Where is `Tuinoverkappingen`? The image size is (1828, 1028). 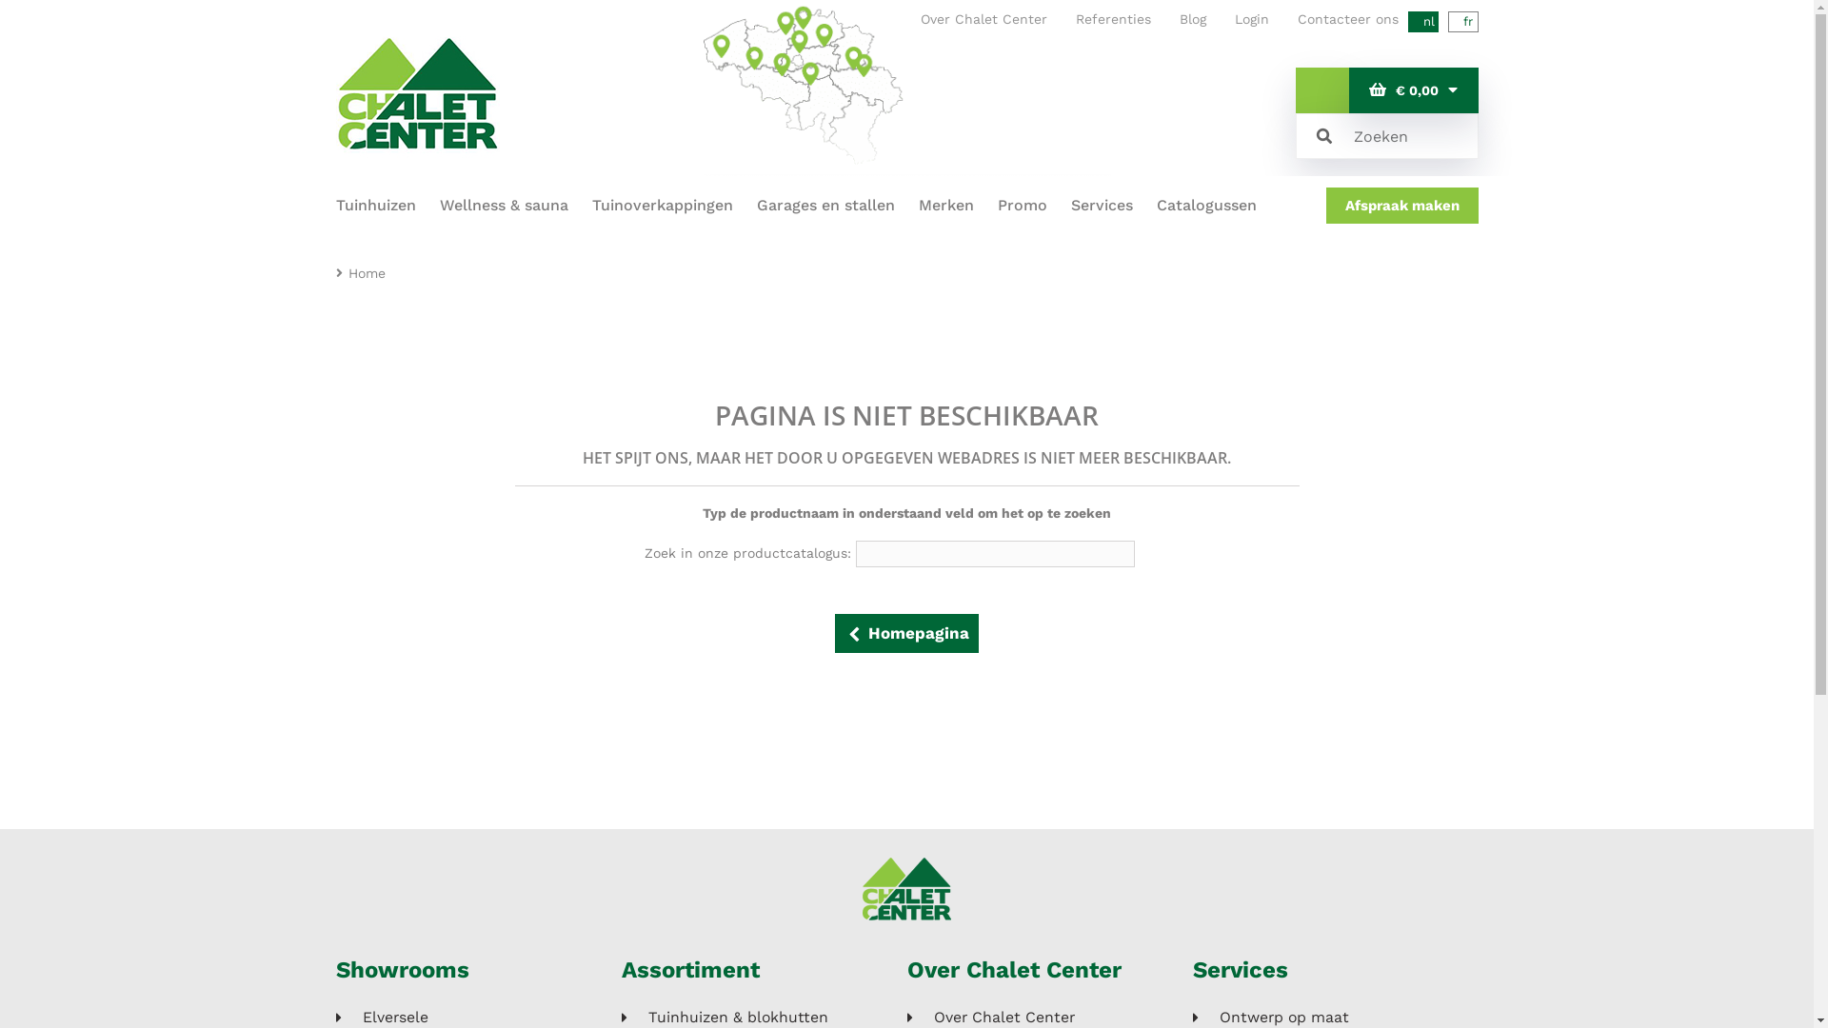 Tuinoverkappingen is located at coordinates (663, 206).